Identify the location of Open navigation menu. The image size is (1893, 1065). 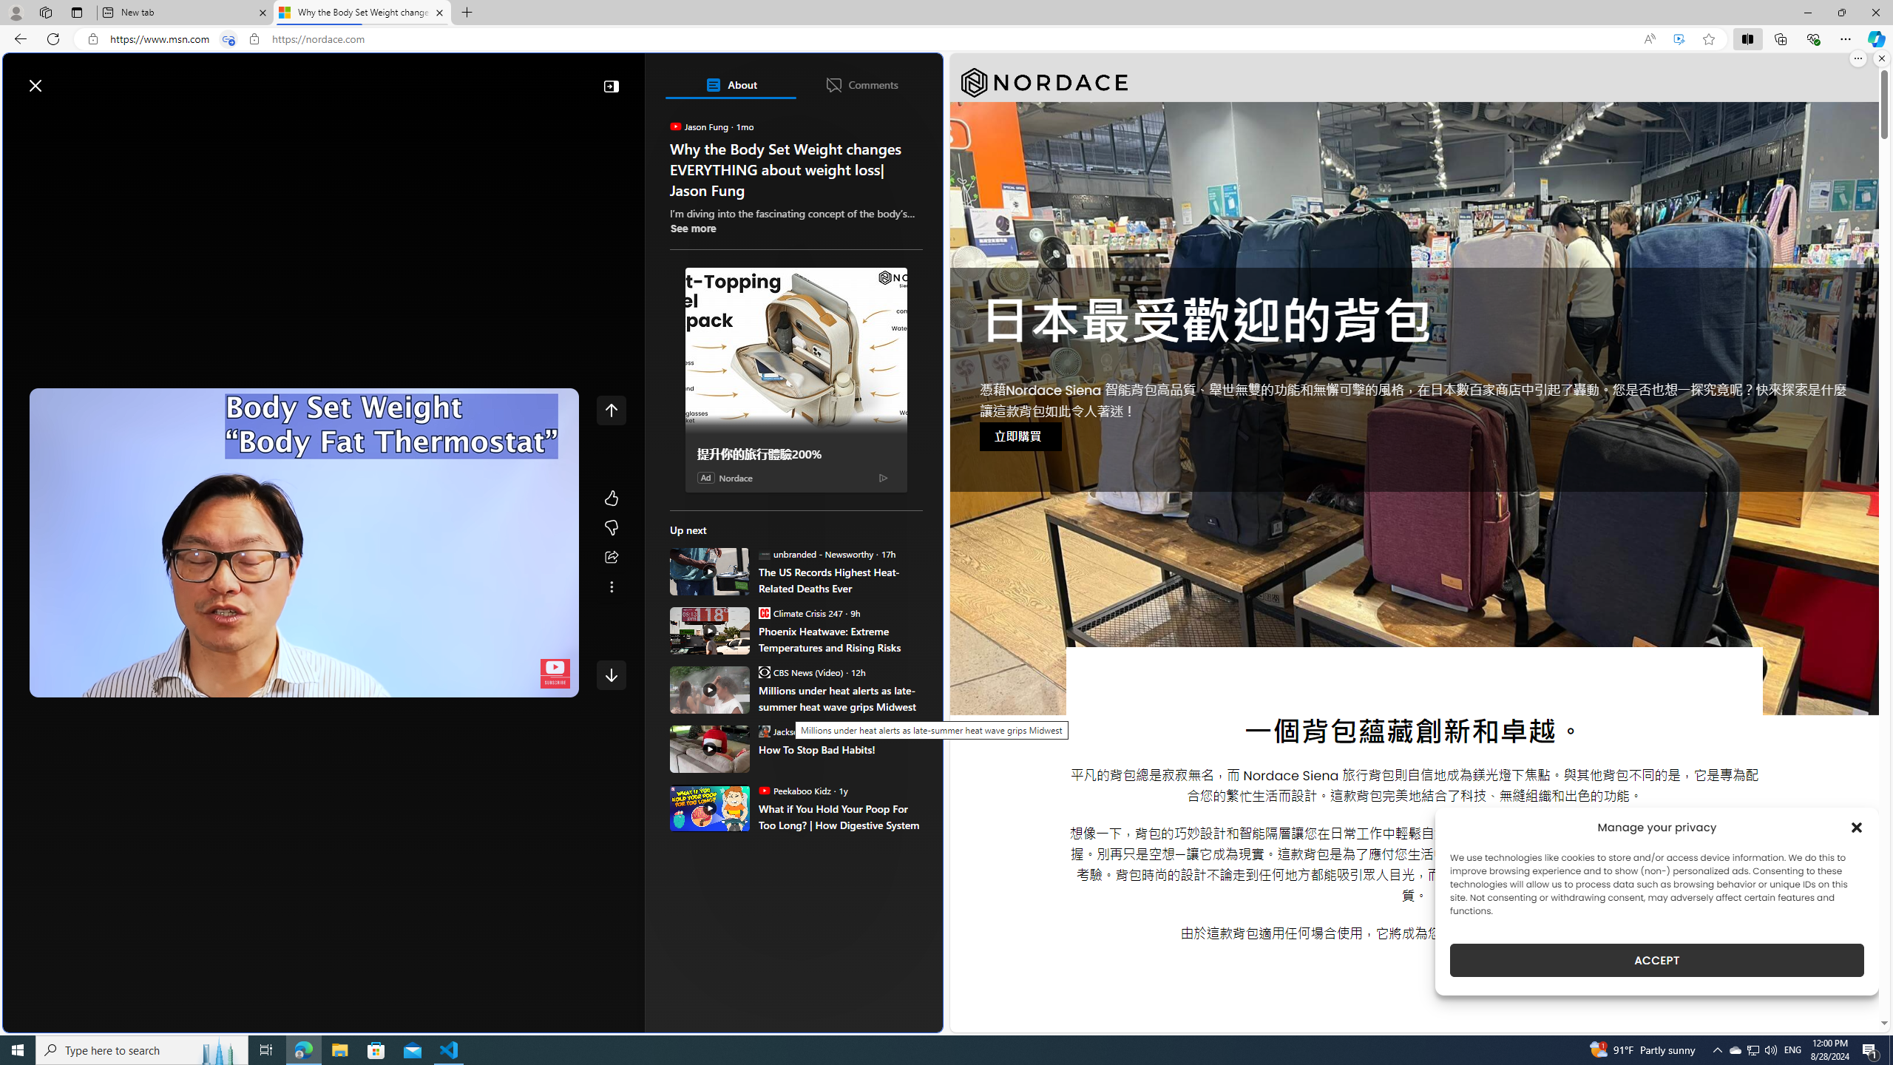
(21, 120).